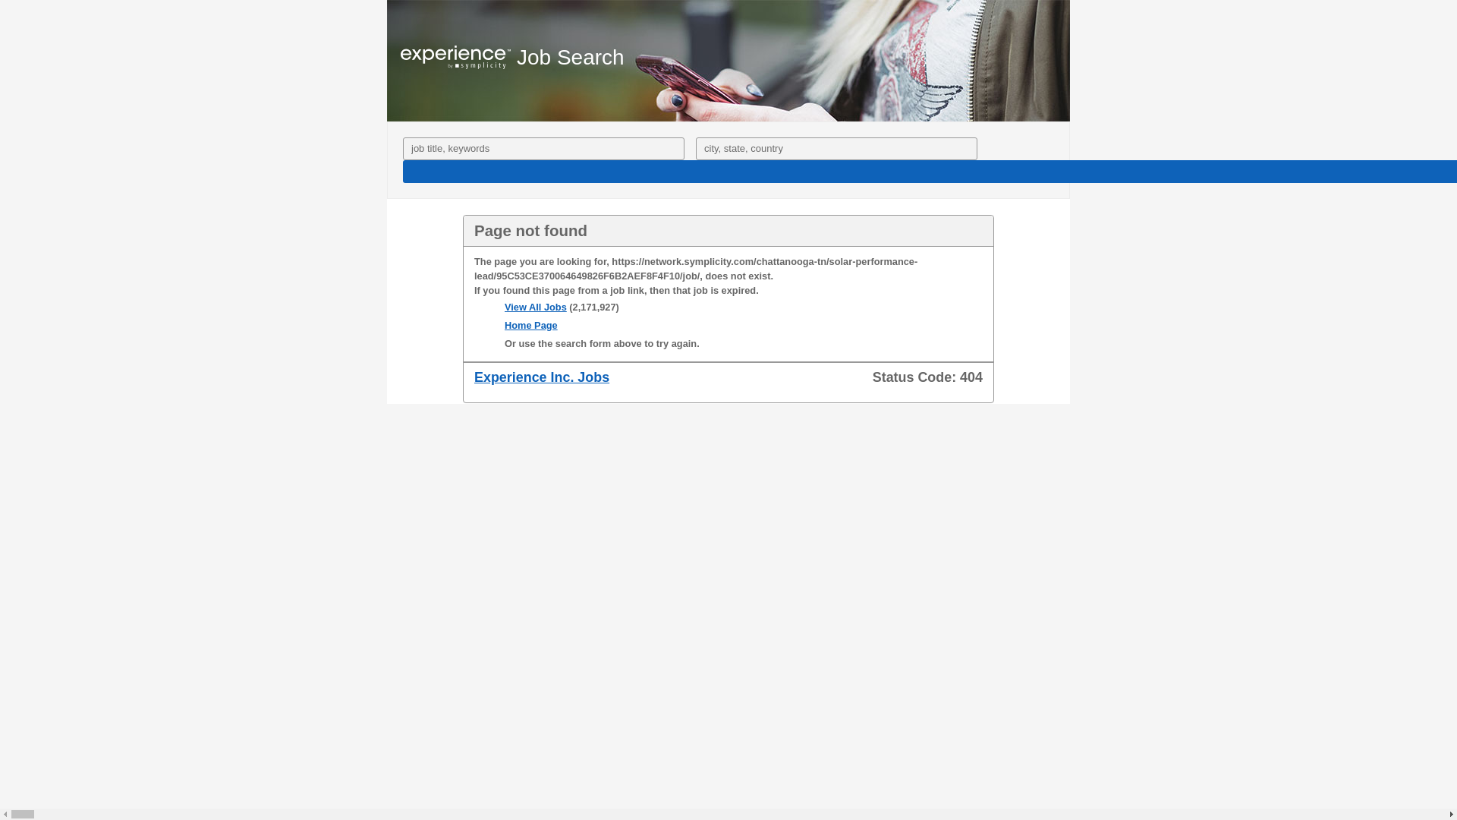 The height and width of the screenshot is (820, 1457). What do you see at coordinates (836, 149) in the screenshot?
I see `Search Location` at bounding box center [836, 149].